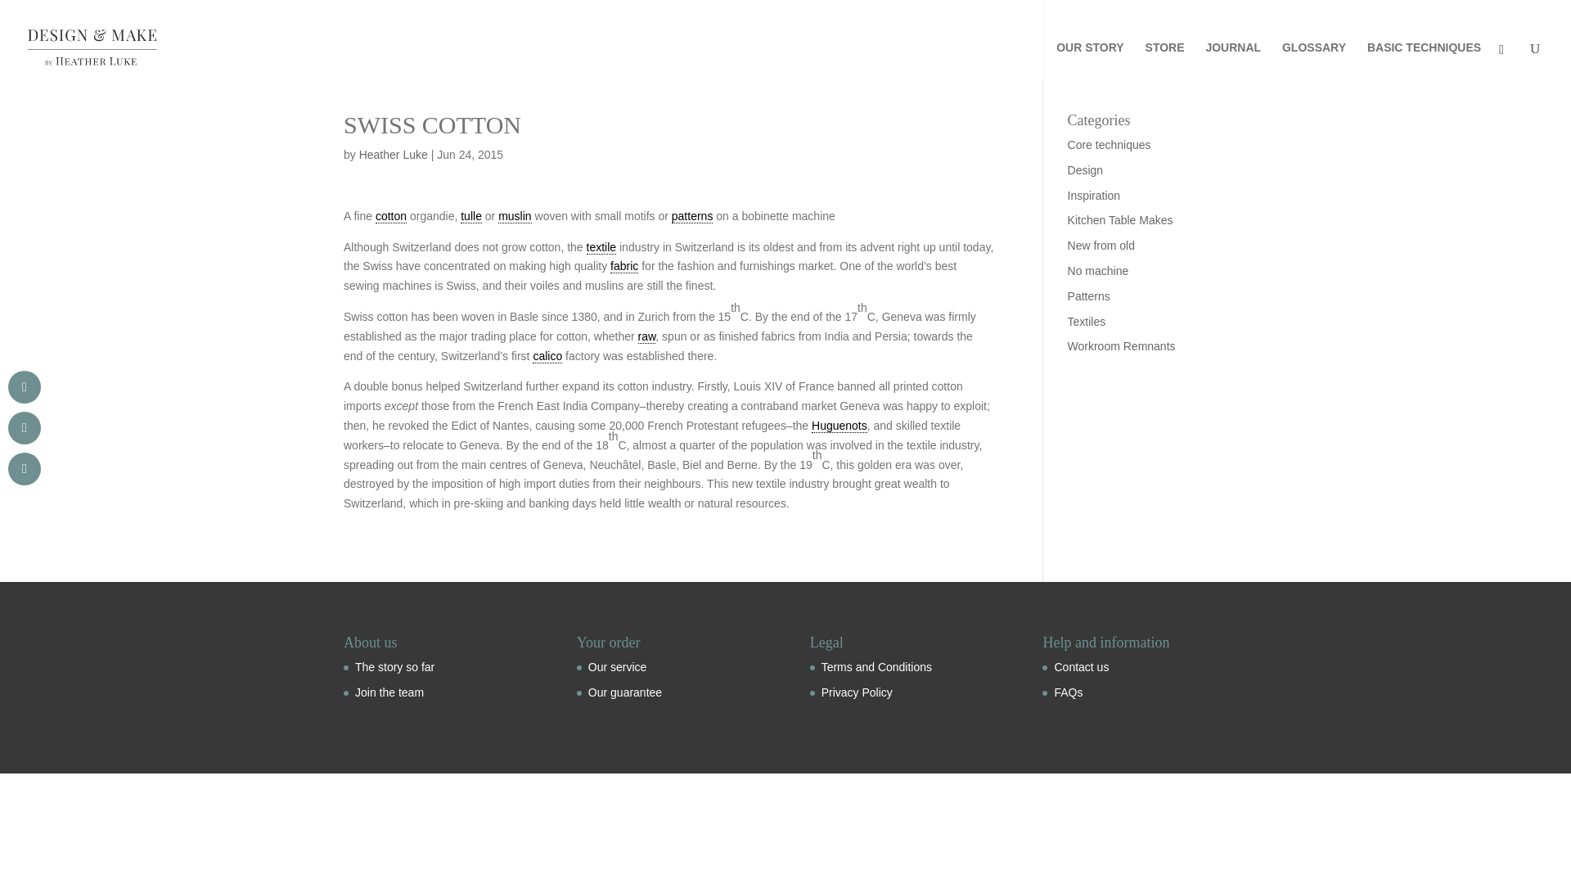 The width and height of the screenshot is (1571, 884). What do you see at coordinates (389, 692) in the screenshot?
I see `Join the team` at bounding box center [389, 692].